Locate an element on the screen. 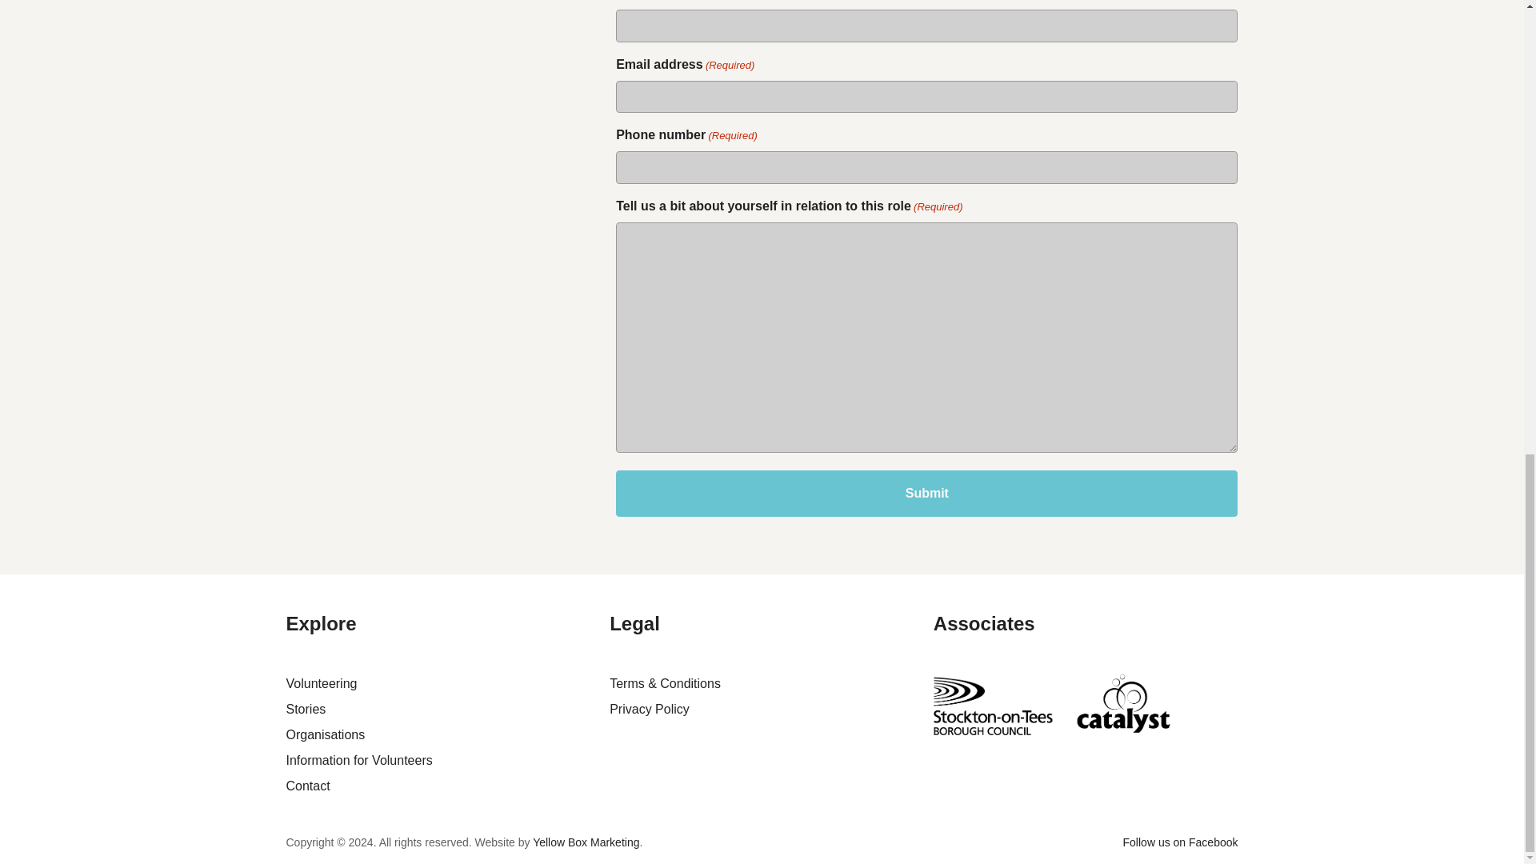 The height and width of the screenshot is (864, 1536). Submit is located at coordinates (926, 493).